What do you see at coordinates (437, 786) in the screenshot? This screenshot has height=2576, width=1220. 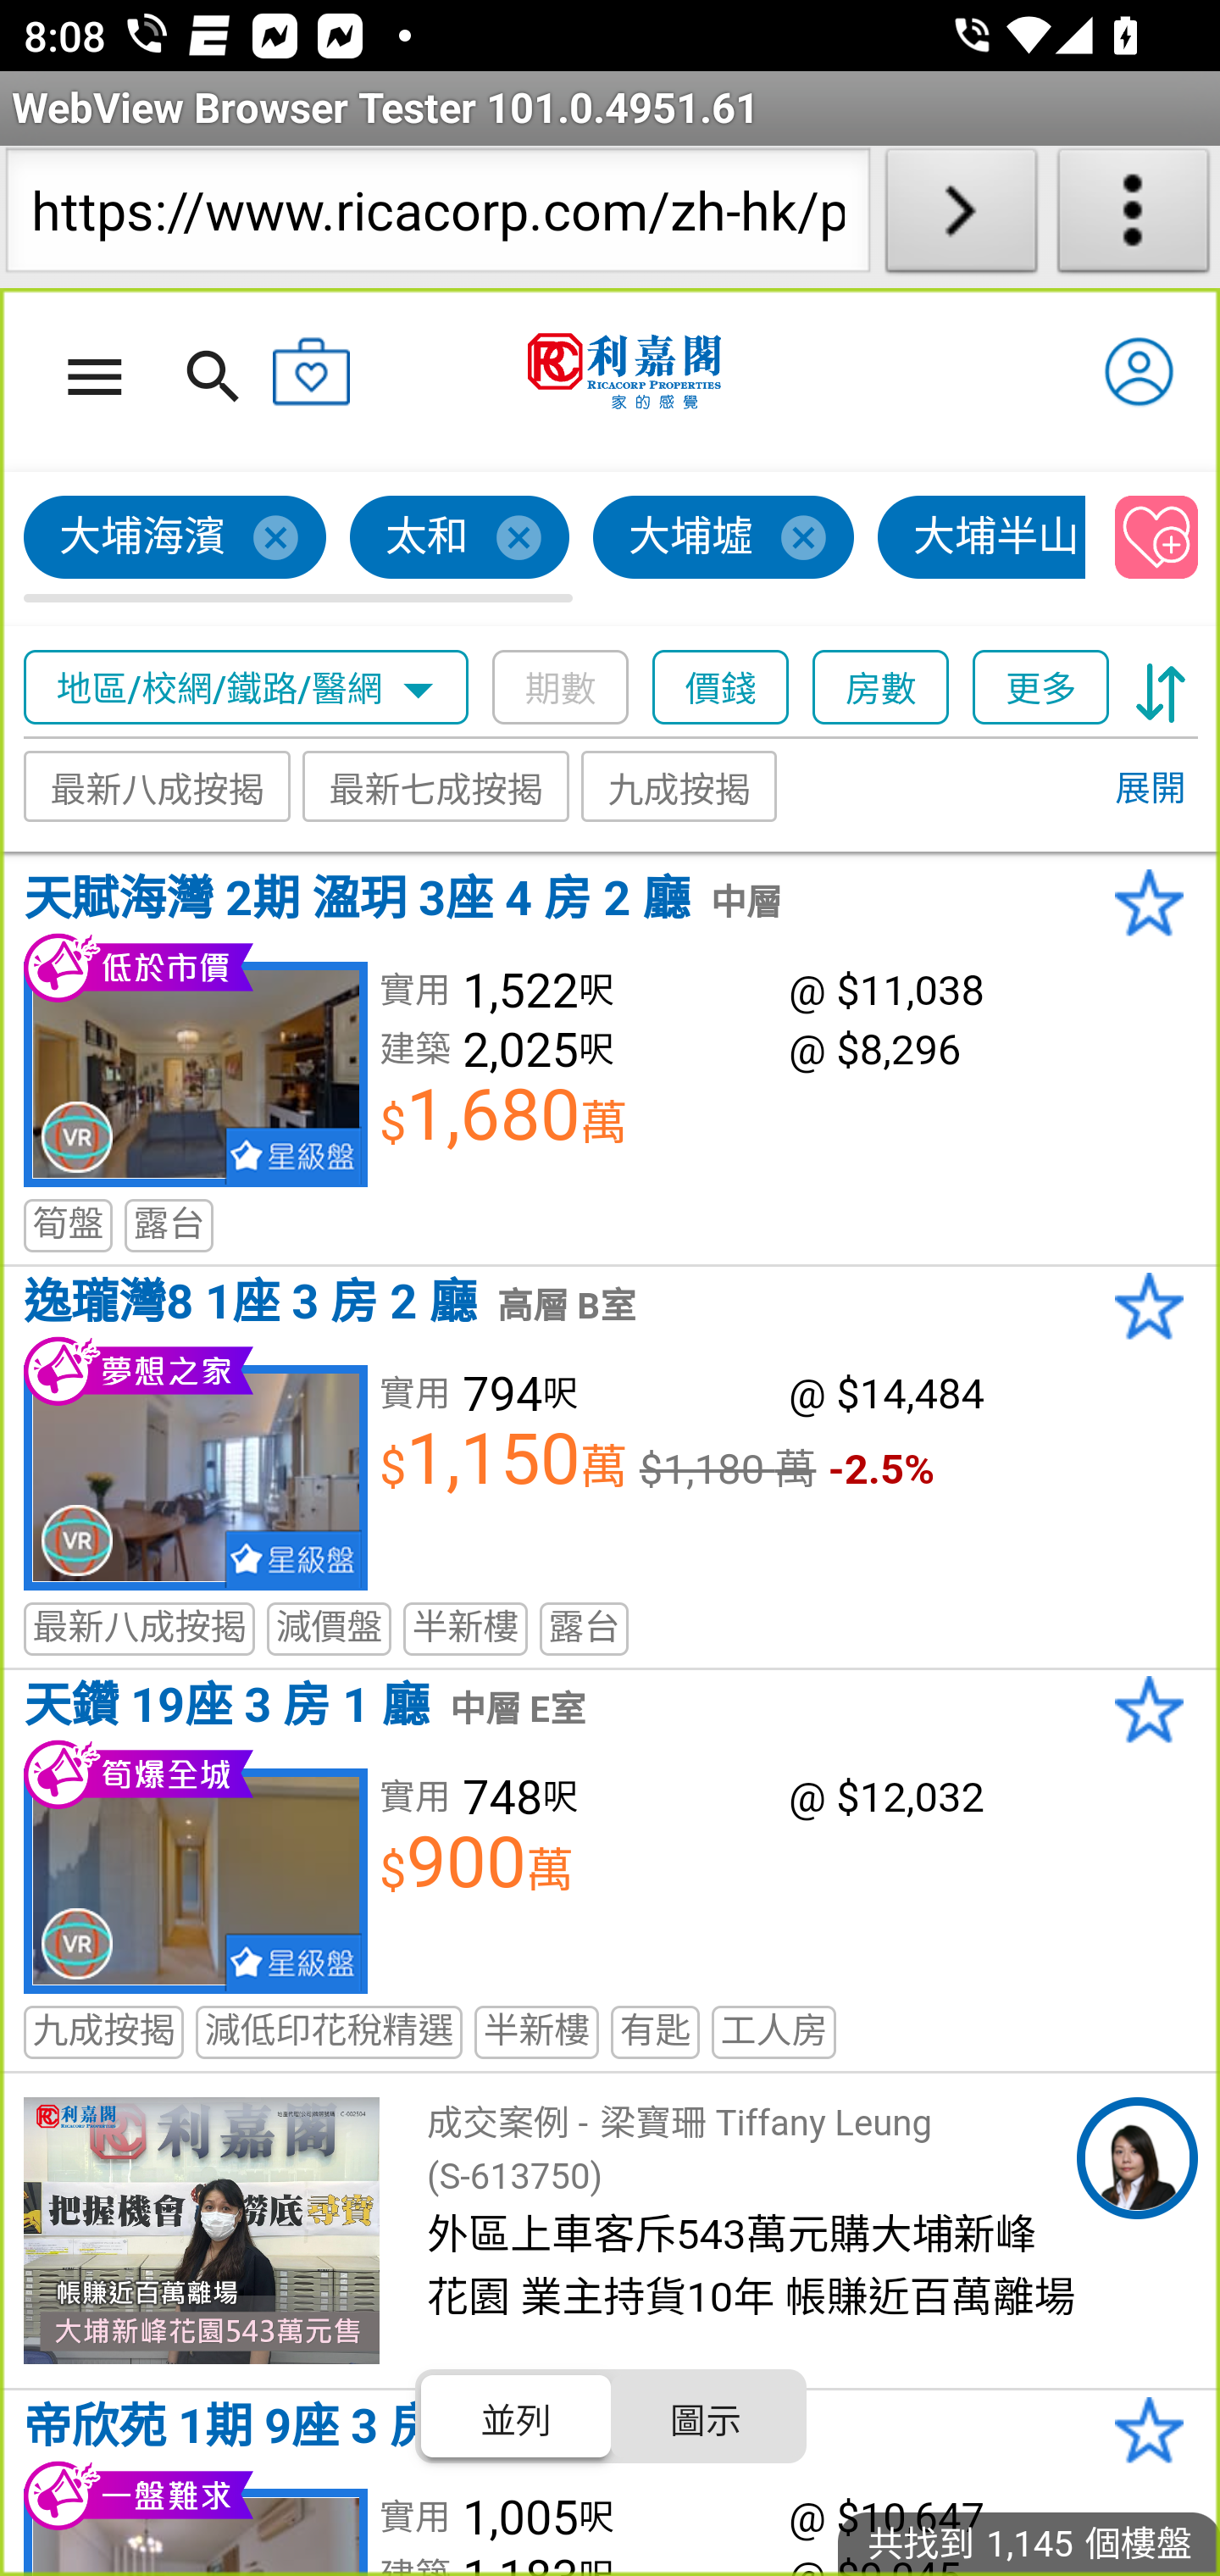 I see `最新七成按揭` at bounding box center [437, 786].